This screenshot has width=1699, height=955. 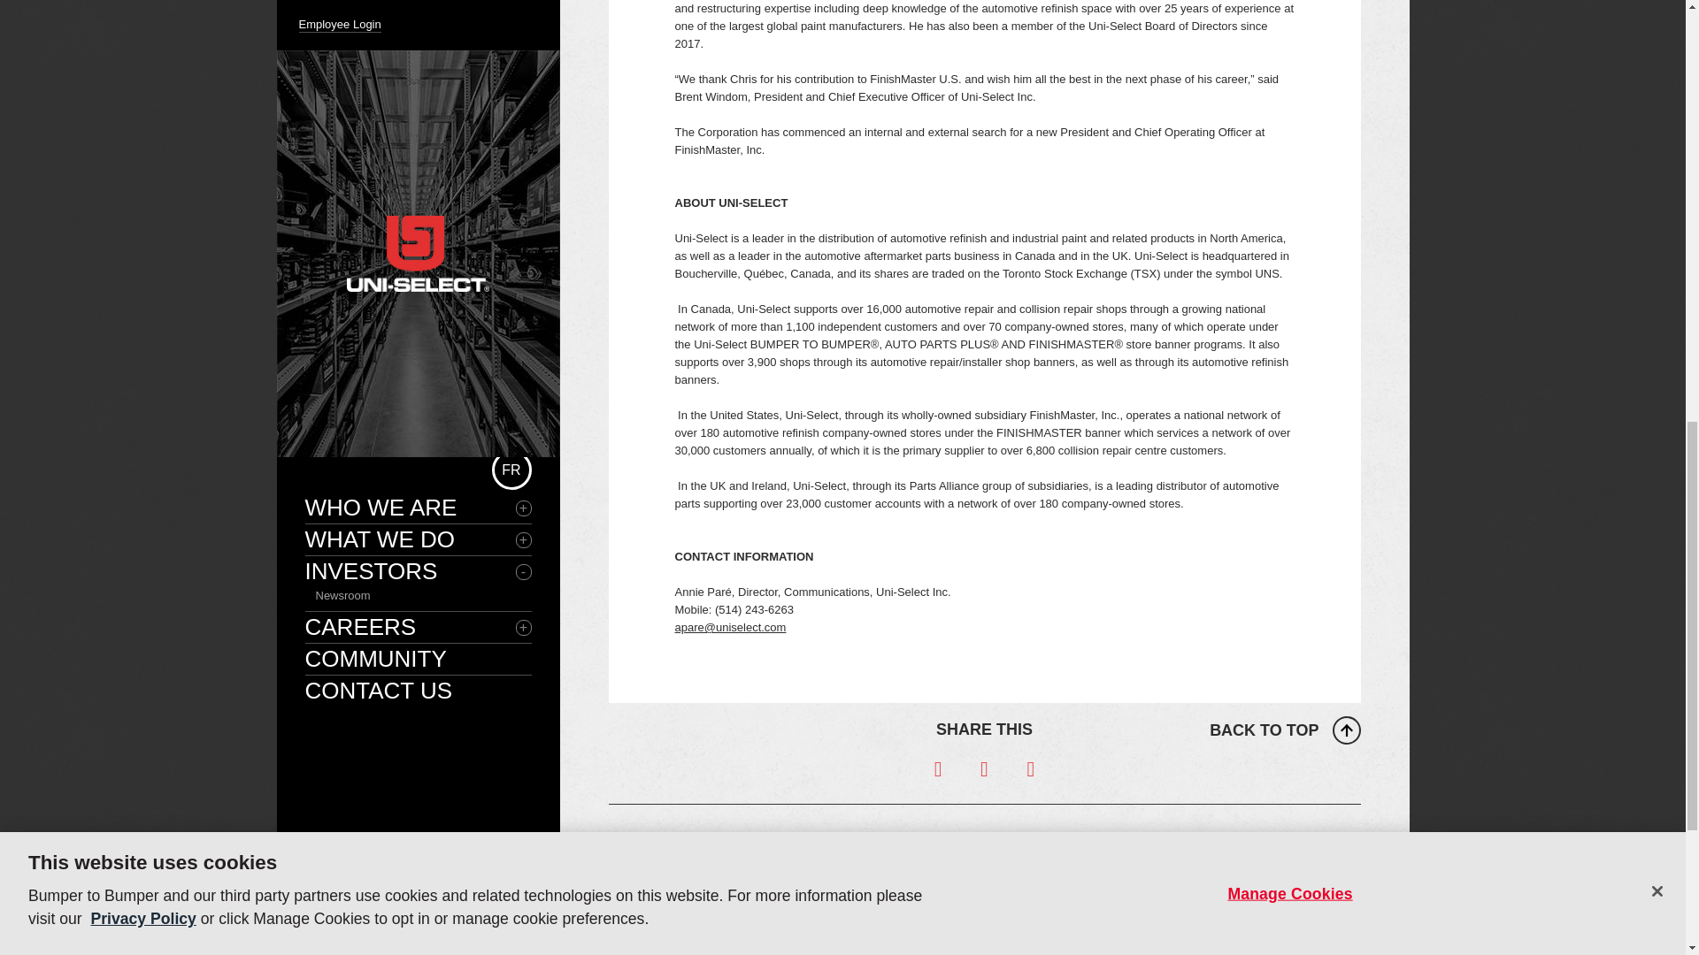 What do you see at coordinates (950, 859) in the screenshot?
I see `Newsroom` at bounding box center [950, 859].